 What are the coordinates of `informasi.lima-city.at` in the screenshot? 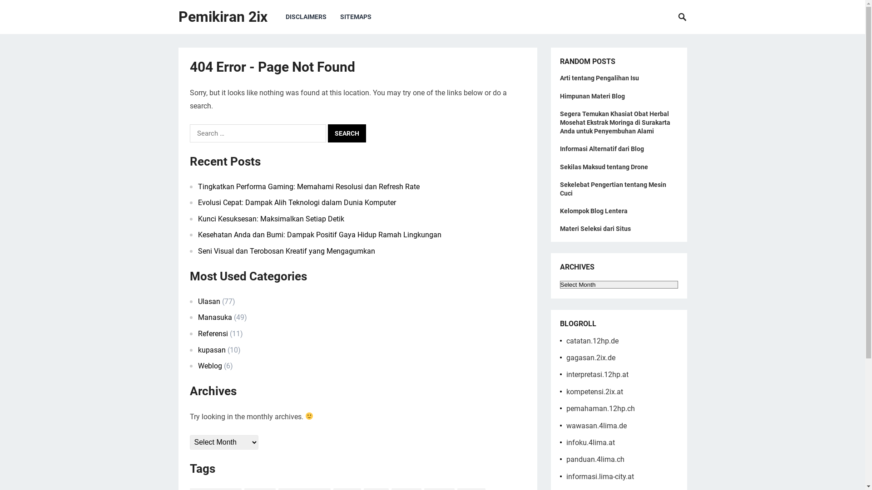 It's located at (599, 476).